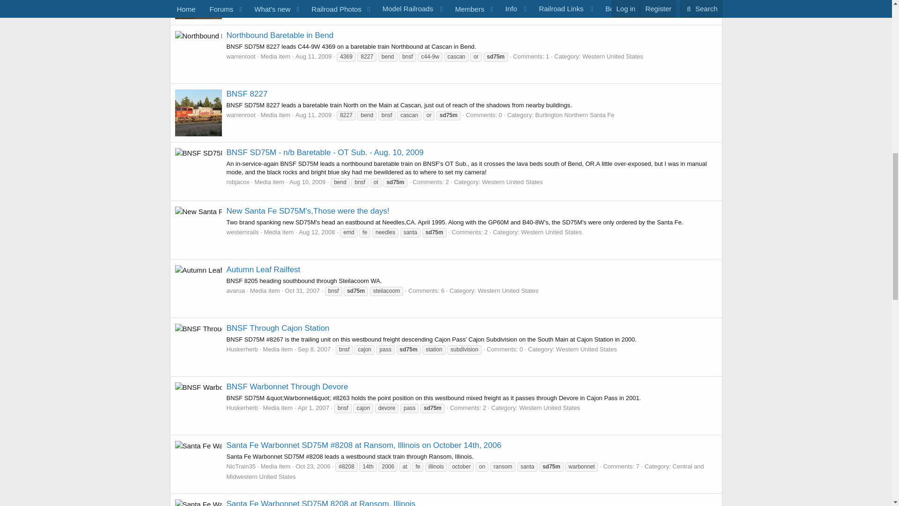 Image resolution: width=899 pixels, height=506 pixels. I want to click on Sep 8, 2007 at 6:44 PM, so click(314, 349).